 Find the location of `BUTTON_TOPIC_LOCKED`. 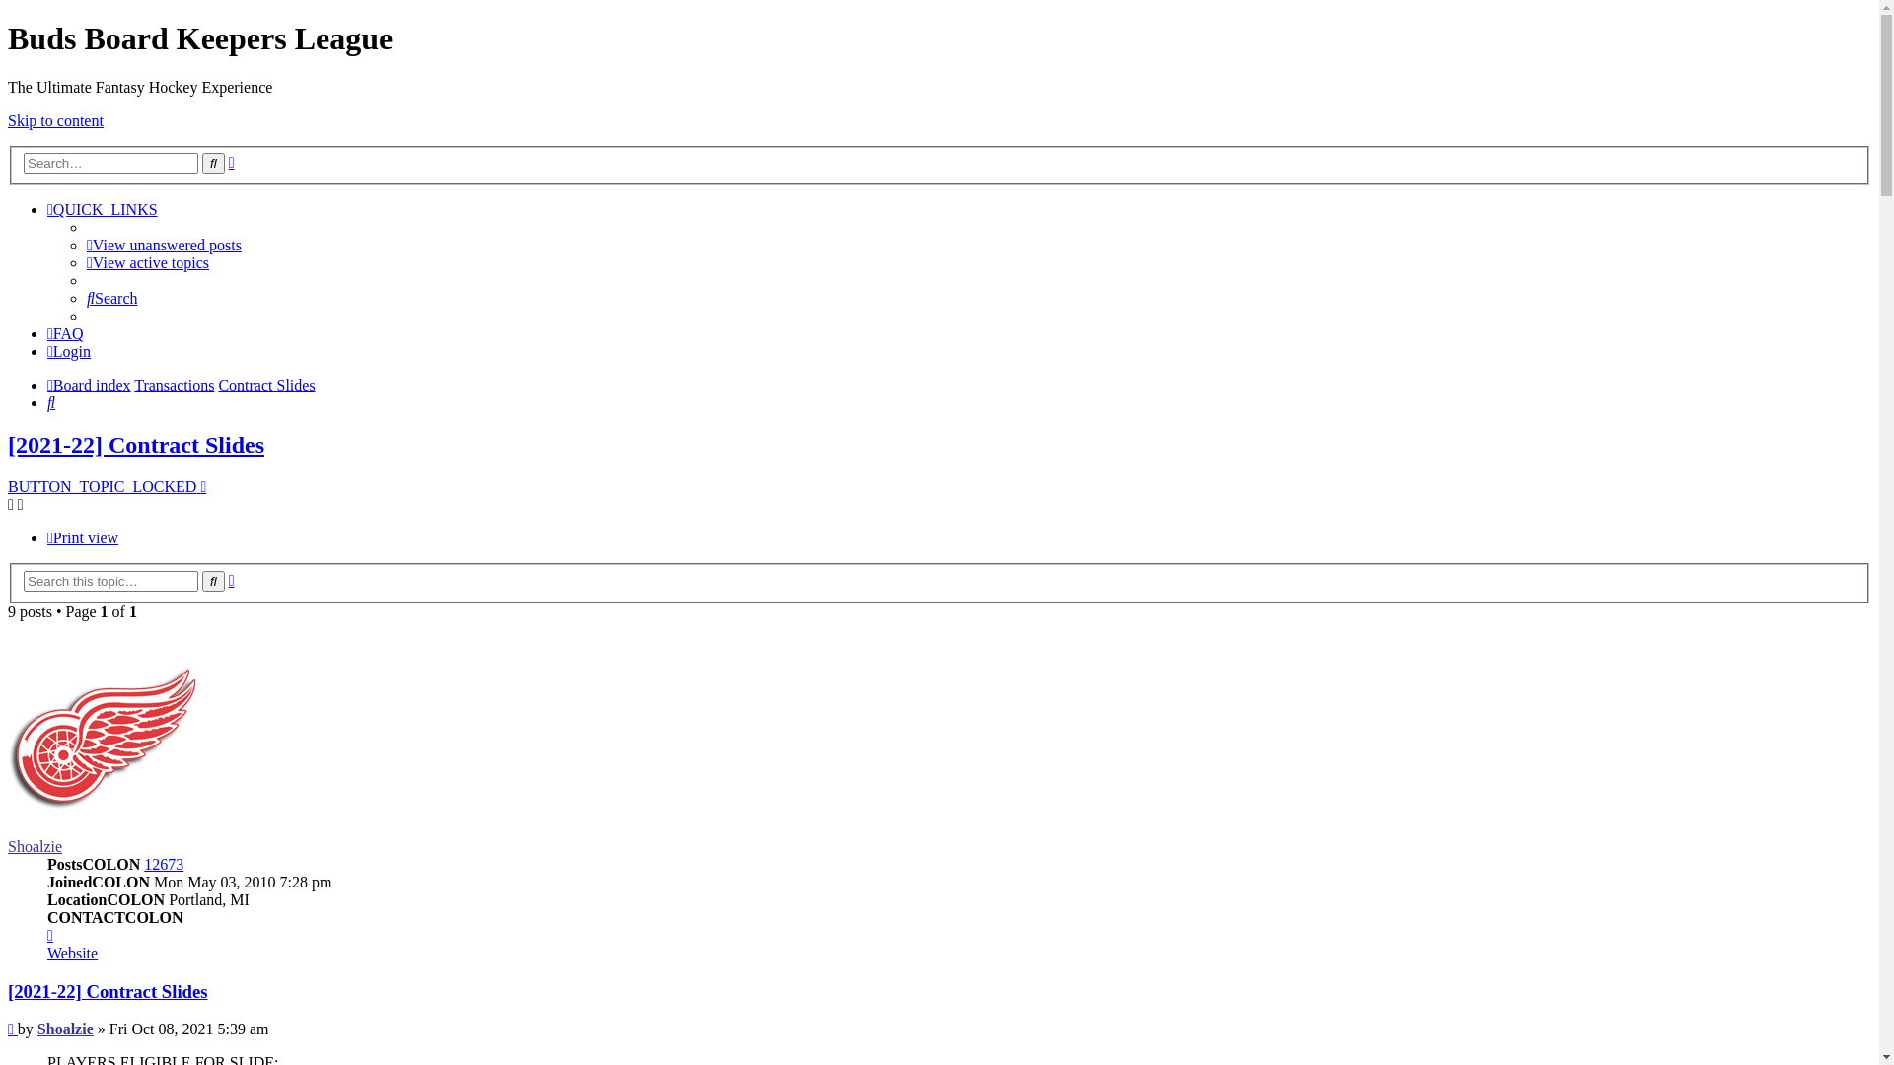

BUTTON_TOPIC_LOCKED is located at coordinates (107, 487).